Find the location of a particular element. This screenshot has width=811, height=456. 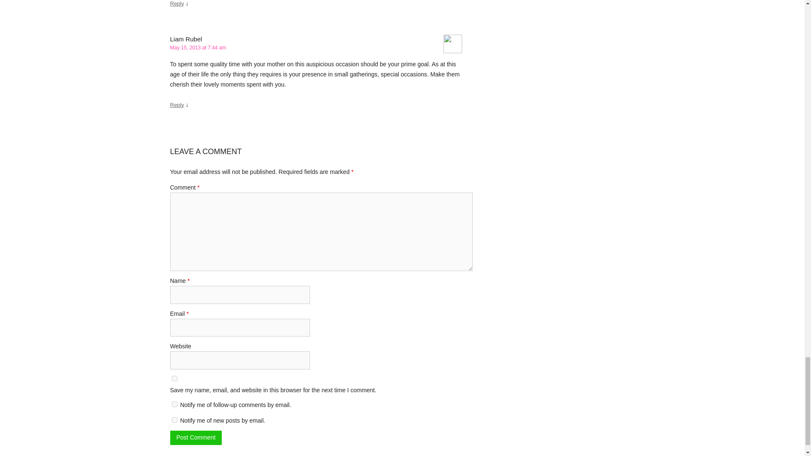

subscribe is located at coordinates (174, 420).